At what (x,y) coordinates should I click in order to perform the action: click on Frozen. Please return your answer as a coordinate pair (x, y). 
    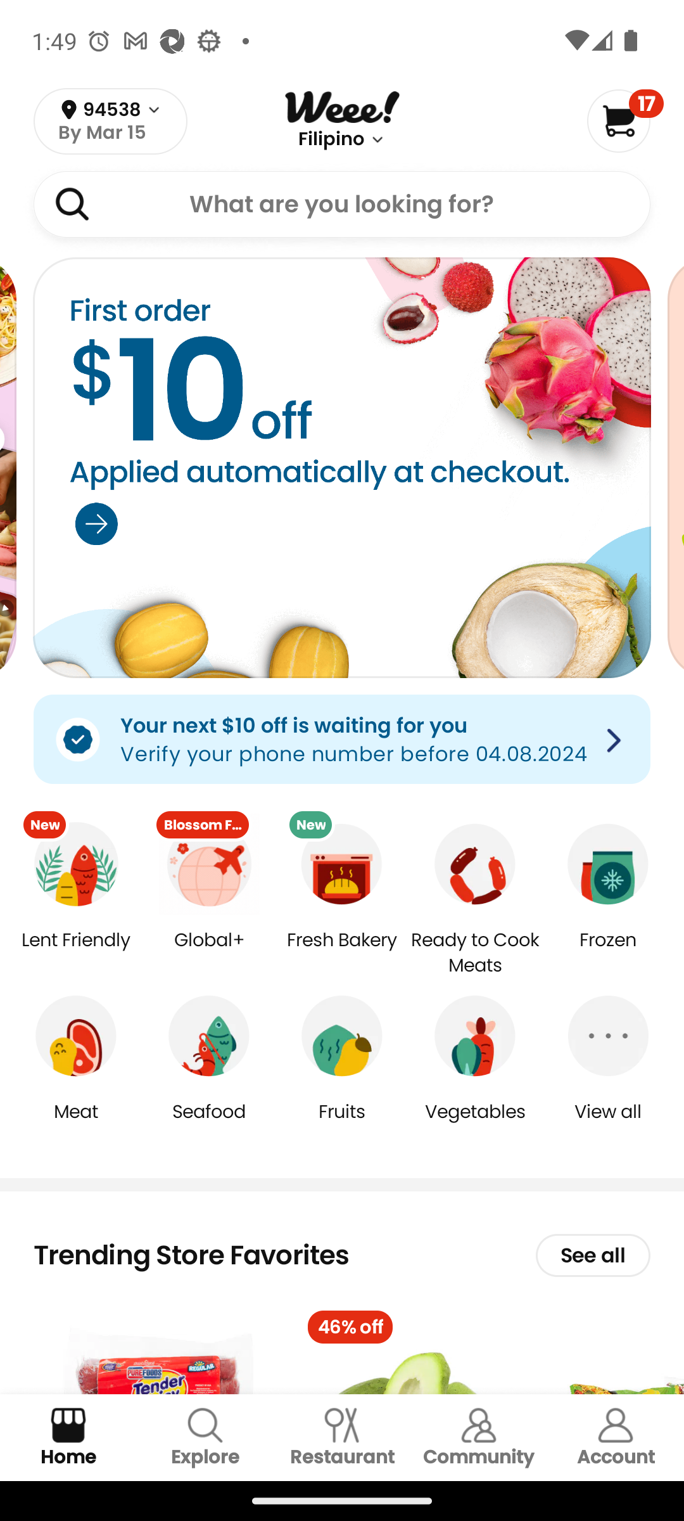
    Looking at the image, I should click on (608, 953).